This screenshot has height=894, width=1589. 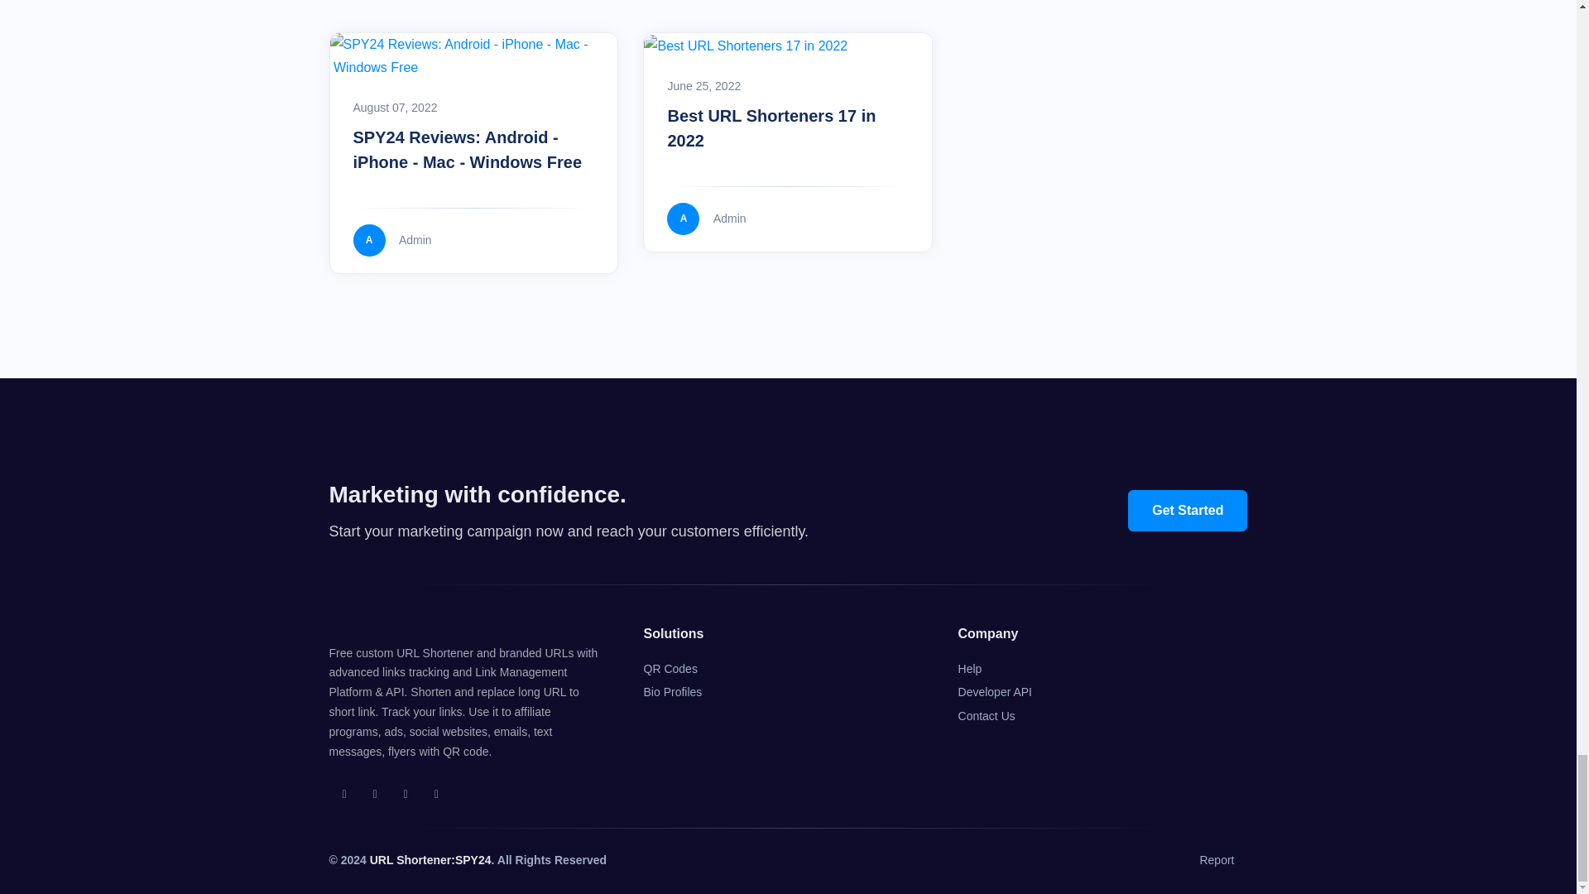 What do you see at coordinates (1188, 510) in the screenshot?
I see `Get Started` at bounding box center [1188, 510].